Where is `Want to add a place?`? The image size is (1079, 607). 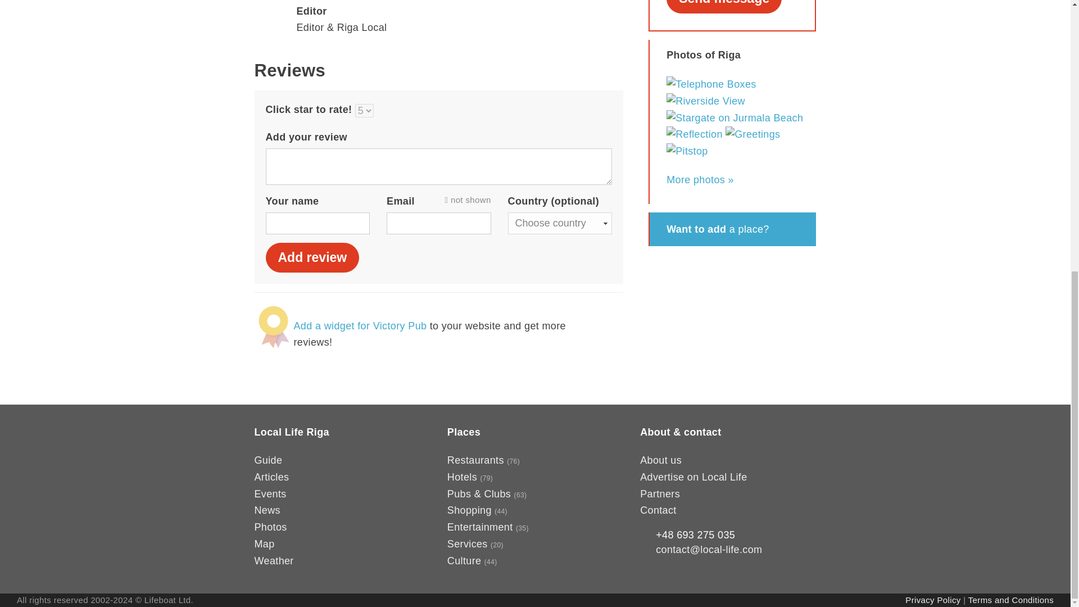
Want to add a place? is located at coordinates (732, 229).